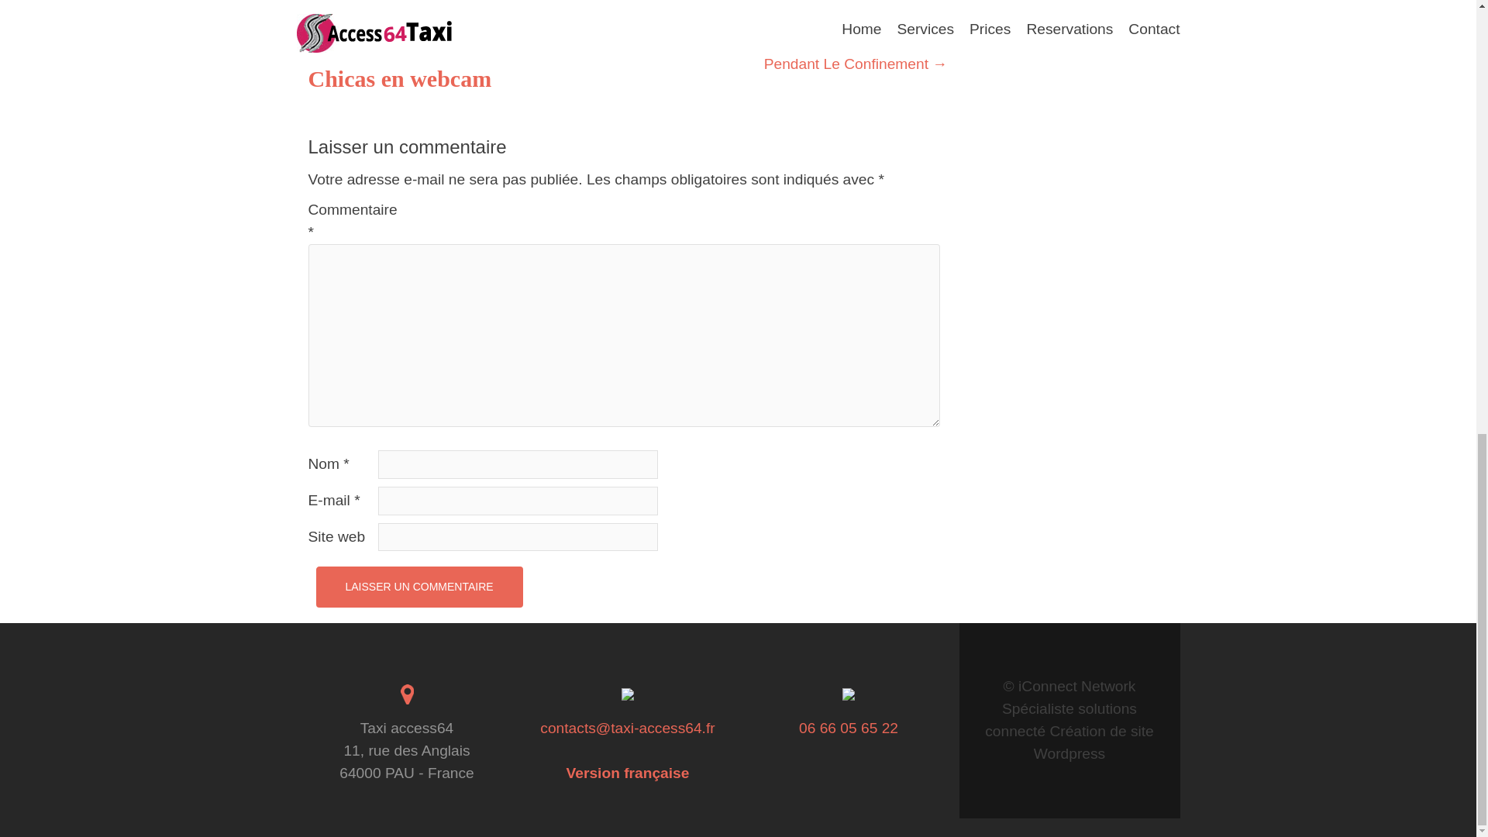 The image size is (1488, 837). I want to click on 06 66 05 65 22, so click(849, 728).